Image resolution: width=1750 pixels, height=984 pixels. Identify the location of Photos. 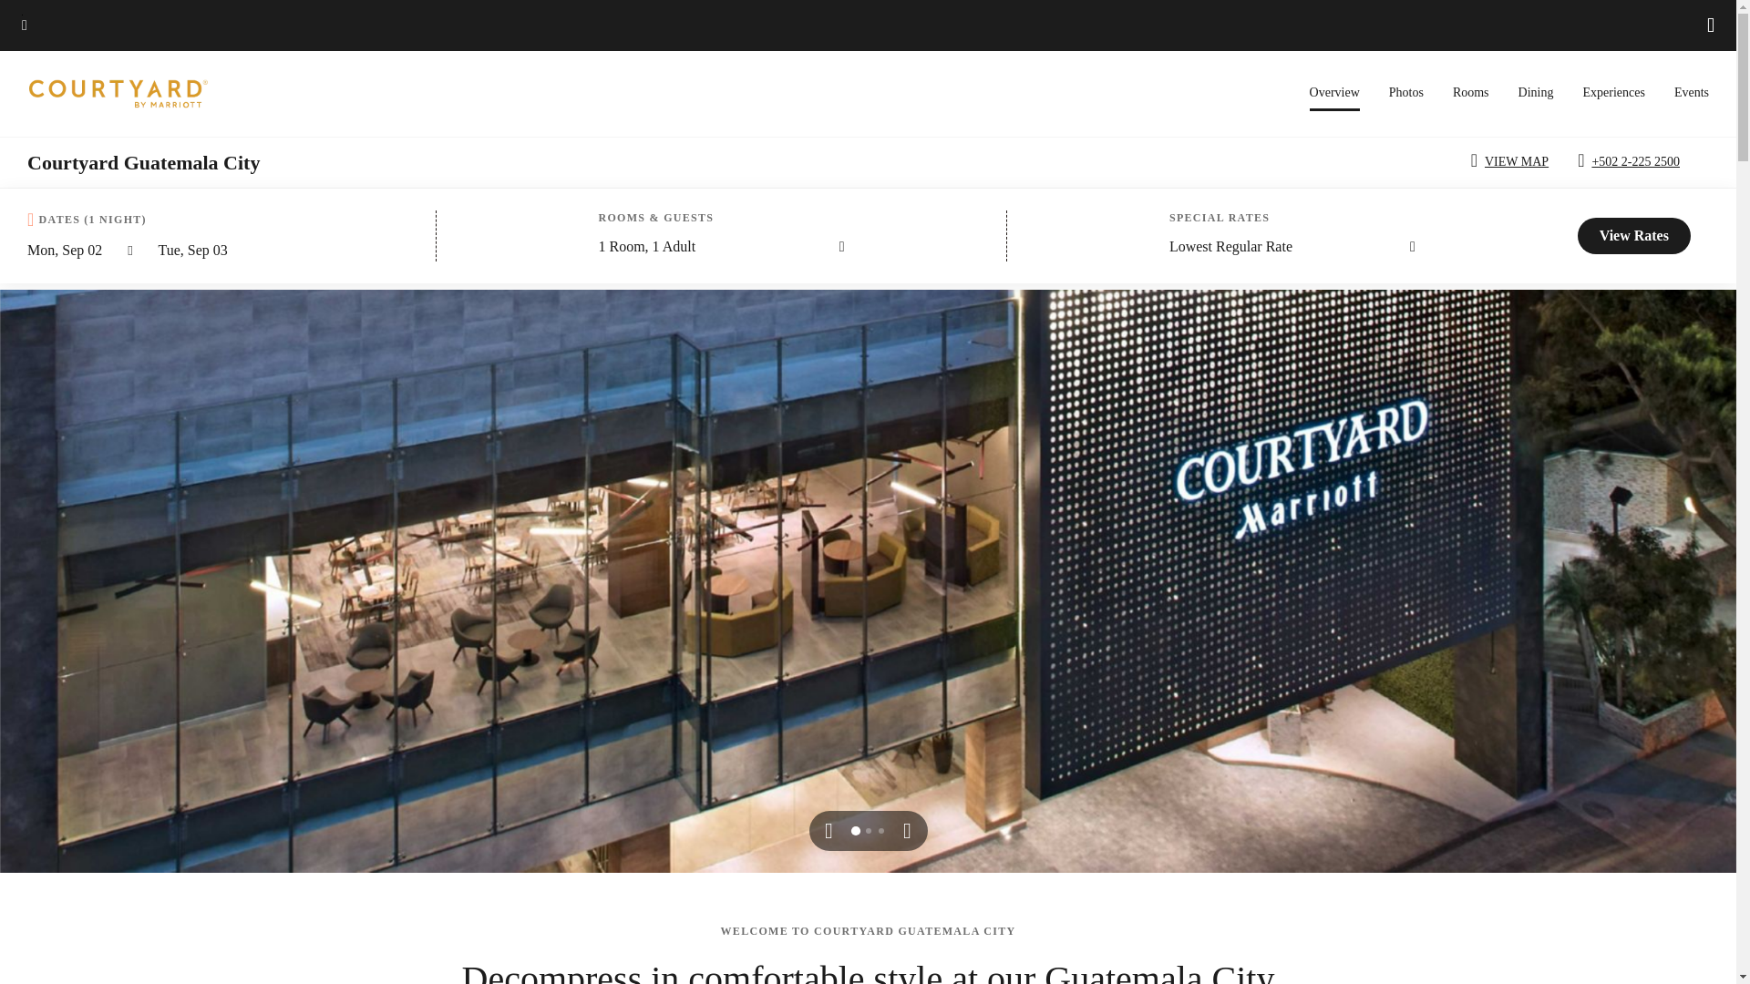
(1406, 92).